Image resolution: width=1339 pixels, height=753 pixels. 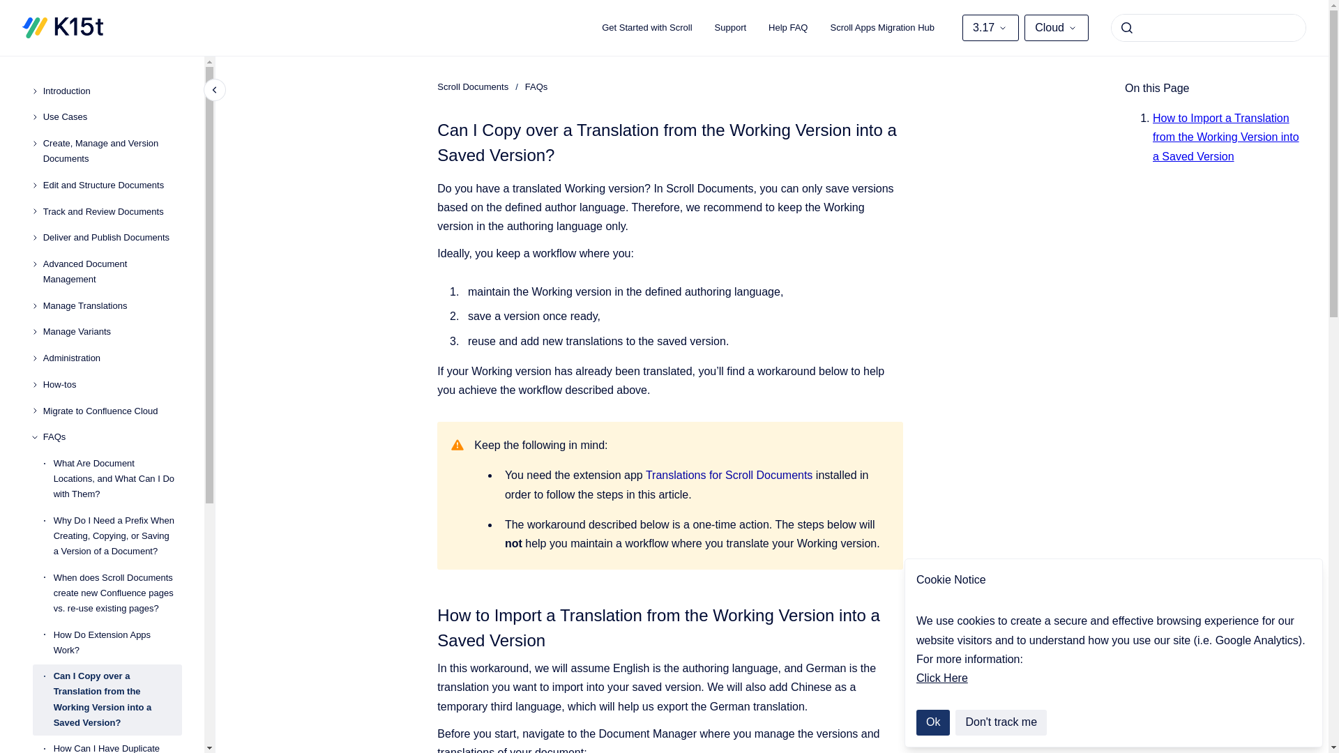 What do you see at coordinates (1056, 28) in the screenshot?
I see `Cloud` at bounding box center [1056, 28].